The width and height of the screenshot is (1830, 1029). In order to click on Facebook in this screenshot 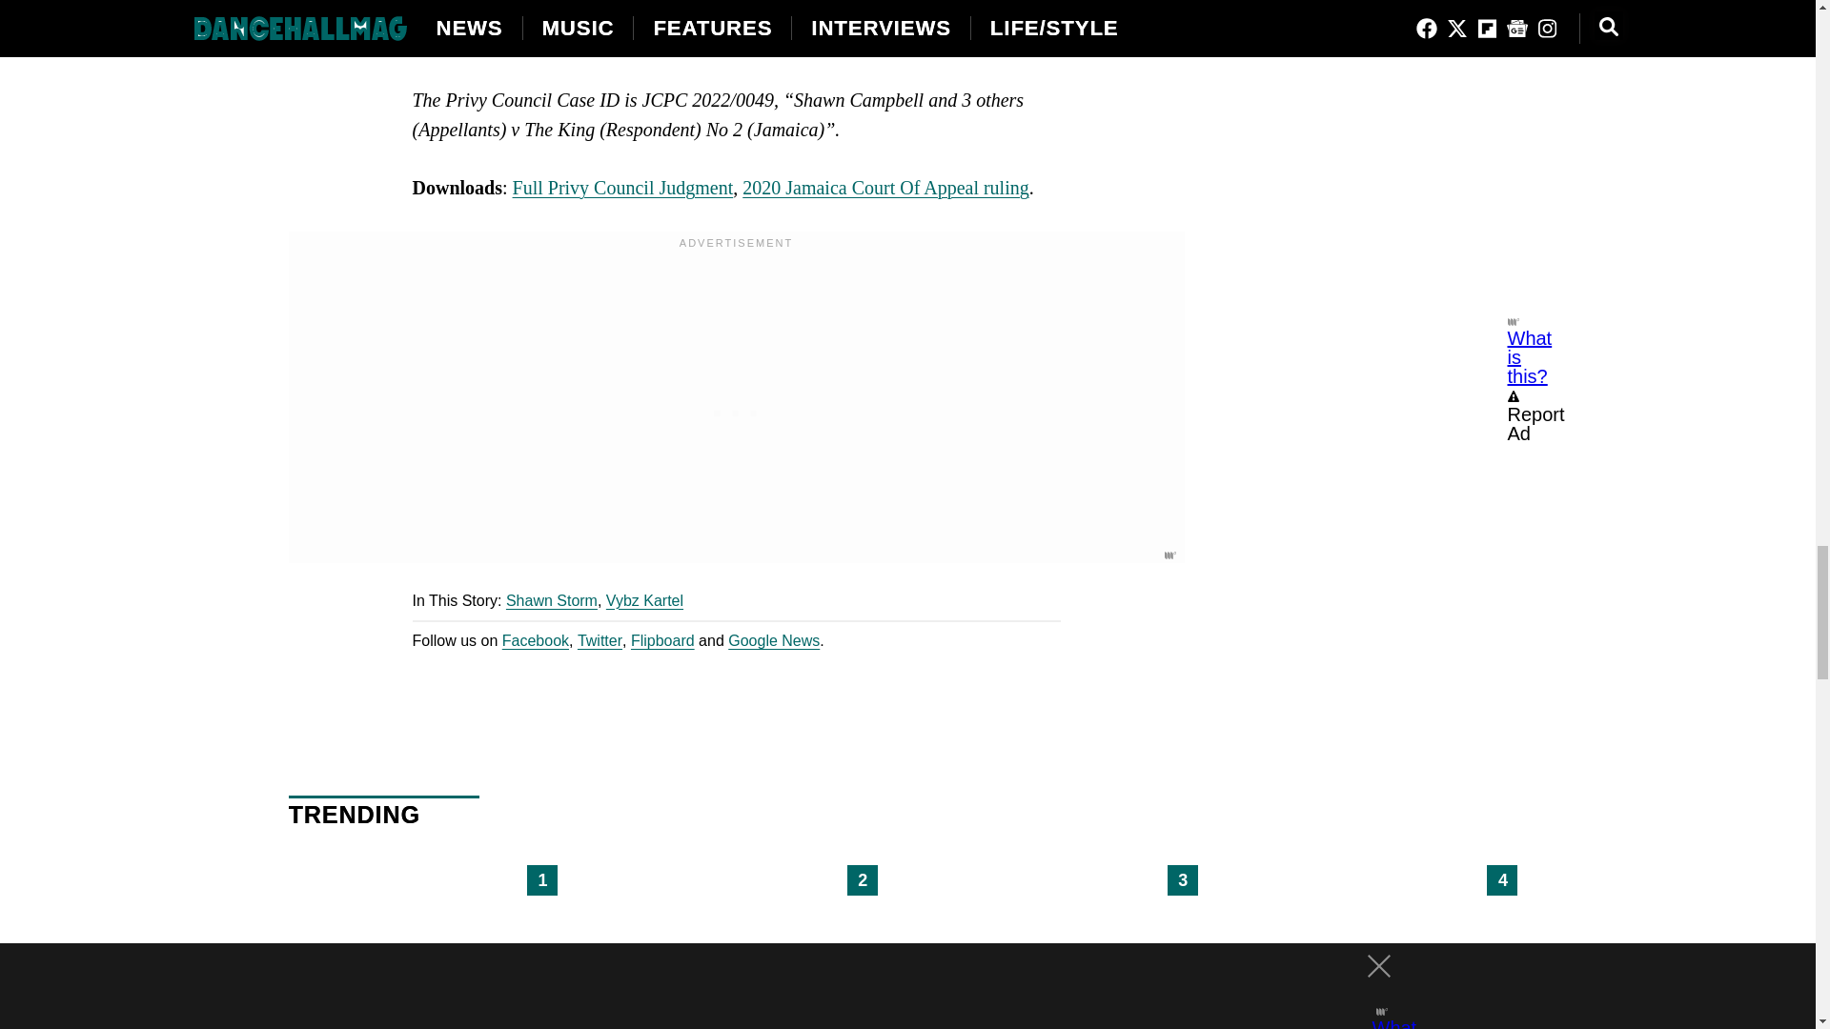, I will do `click(536, 640)`.